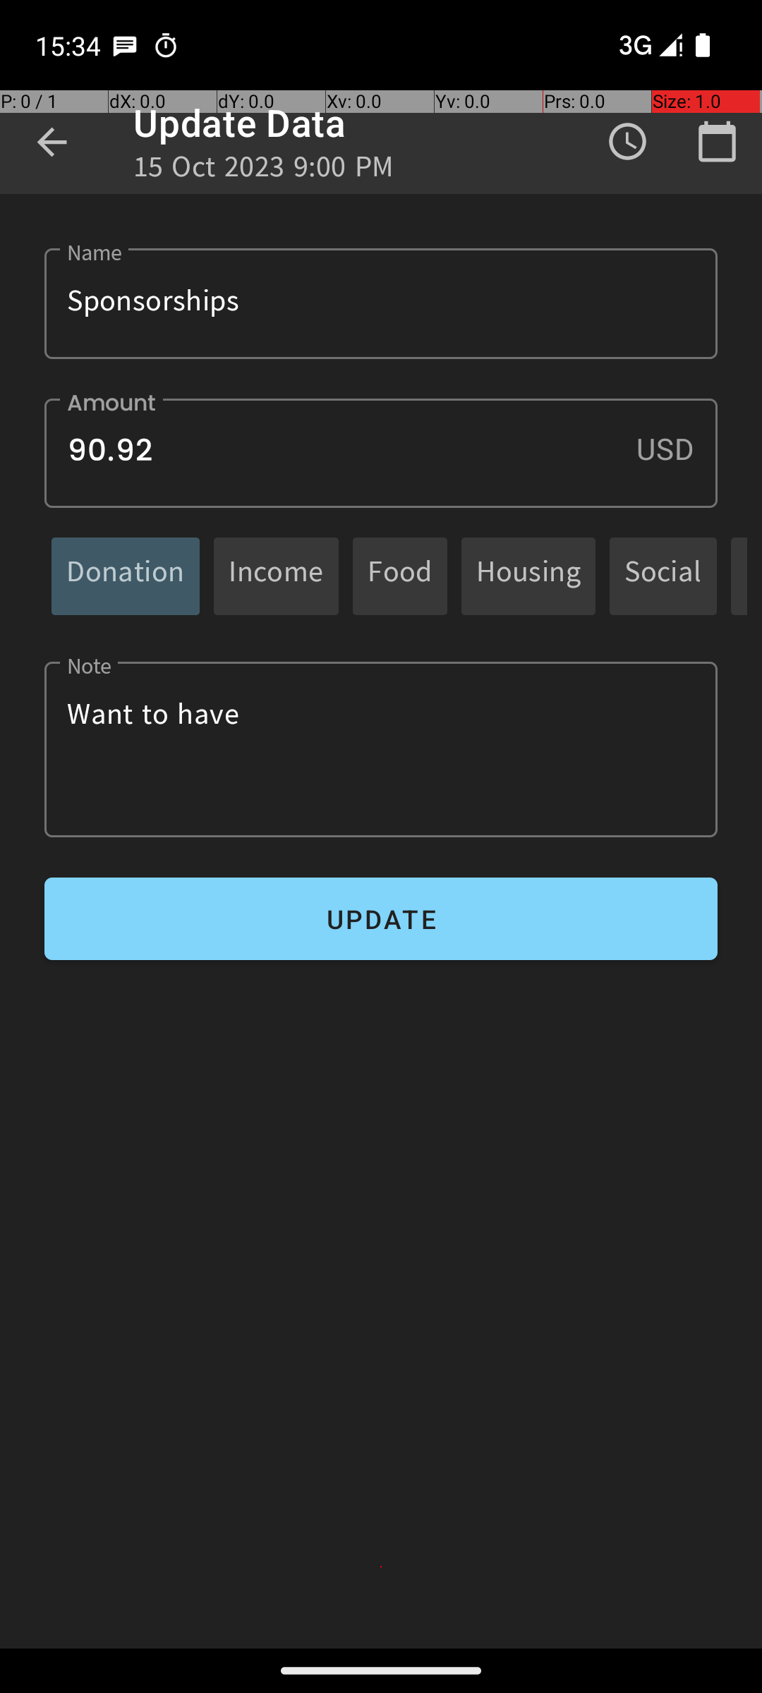 This screenshot has height=1693, width=762. I want to click on Donation, so click(126, 576).